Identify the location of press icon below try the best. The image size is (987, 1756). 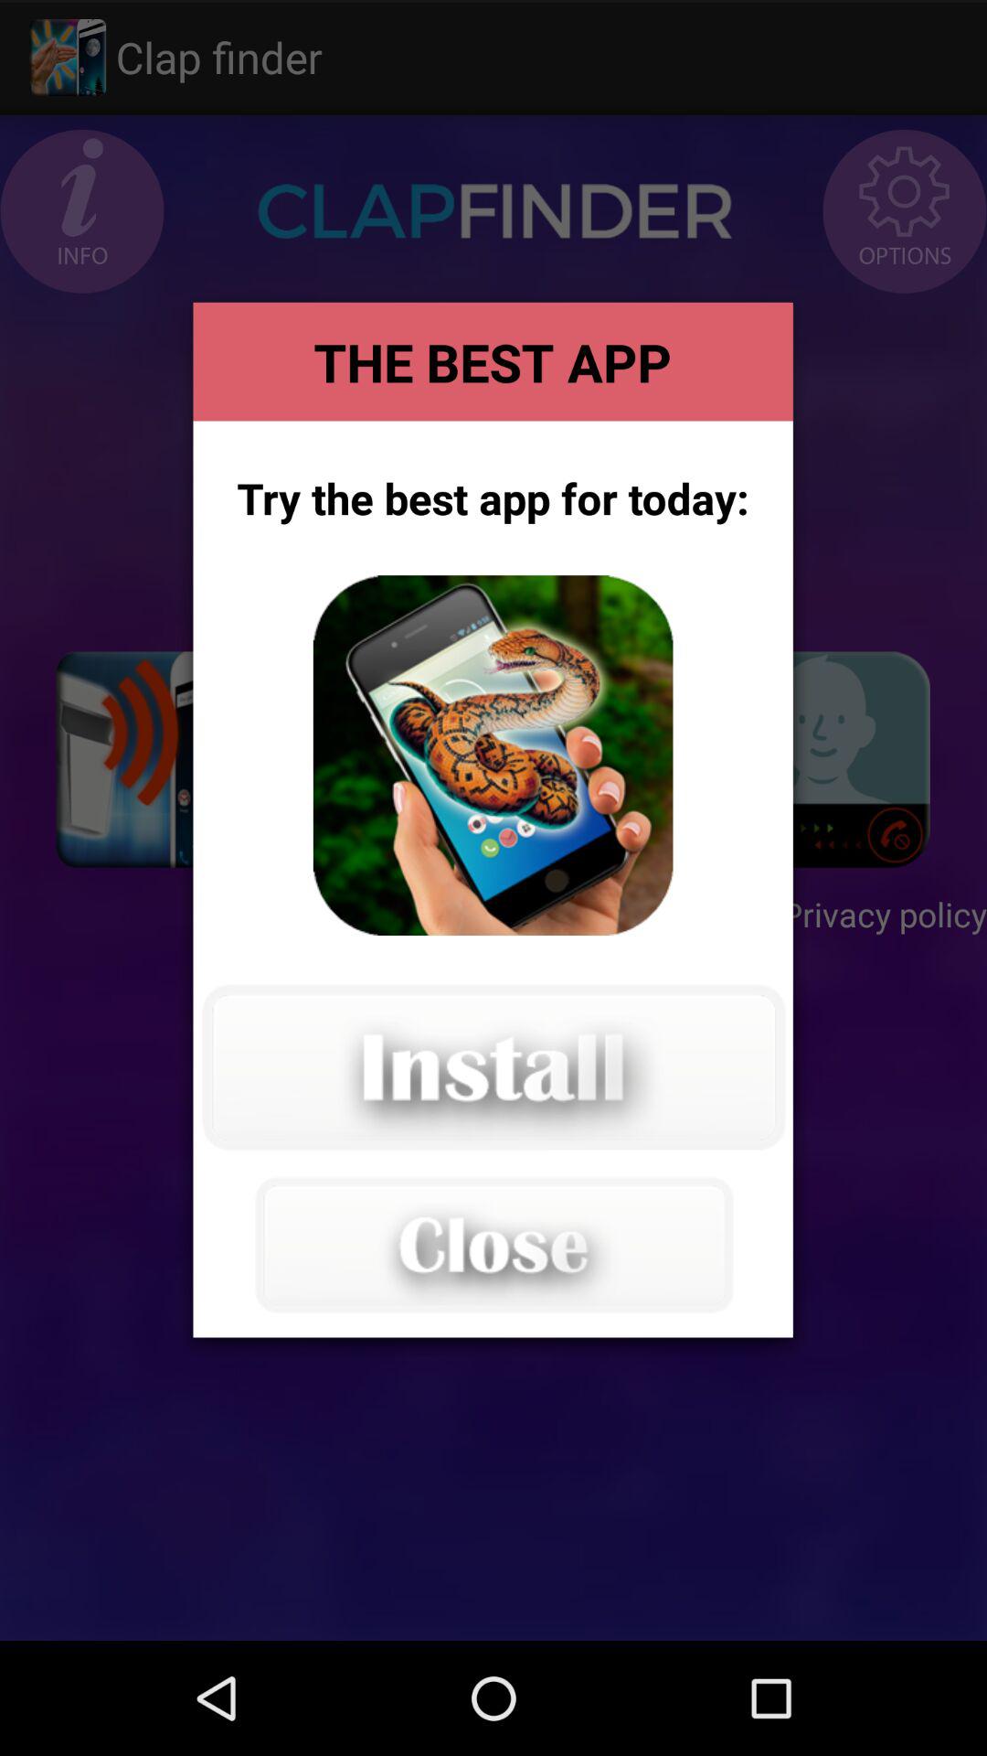
(493, 755).